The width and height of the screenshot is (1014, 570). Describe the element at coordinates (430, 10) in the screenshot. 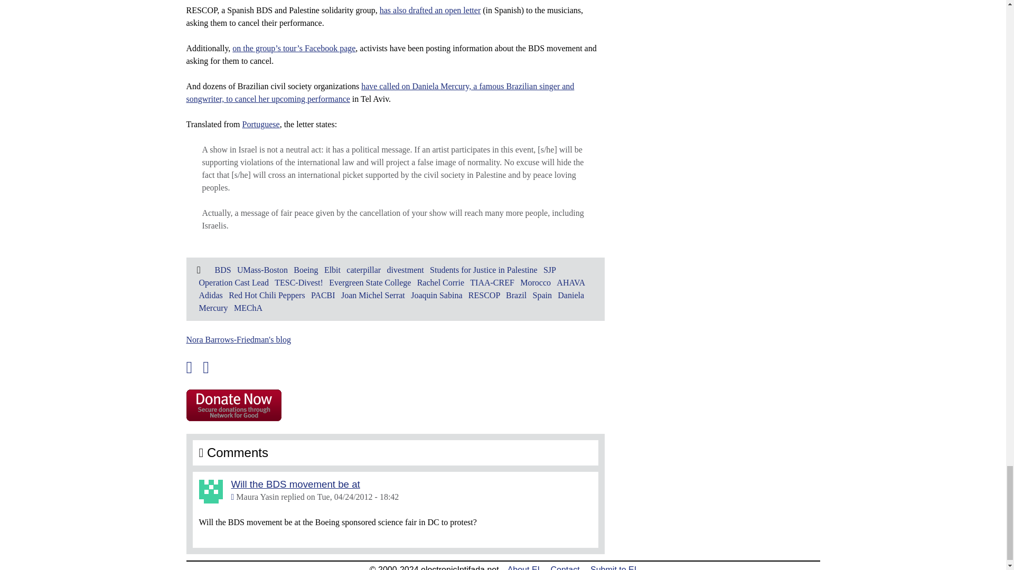

I see `has also drafted an open letter` at that location.